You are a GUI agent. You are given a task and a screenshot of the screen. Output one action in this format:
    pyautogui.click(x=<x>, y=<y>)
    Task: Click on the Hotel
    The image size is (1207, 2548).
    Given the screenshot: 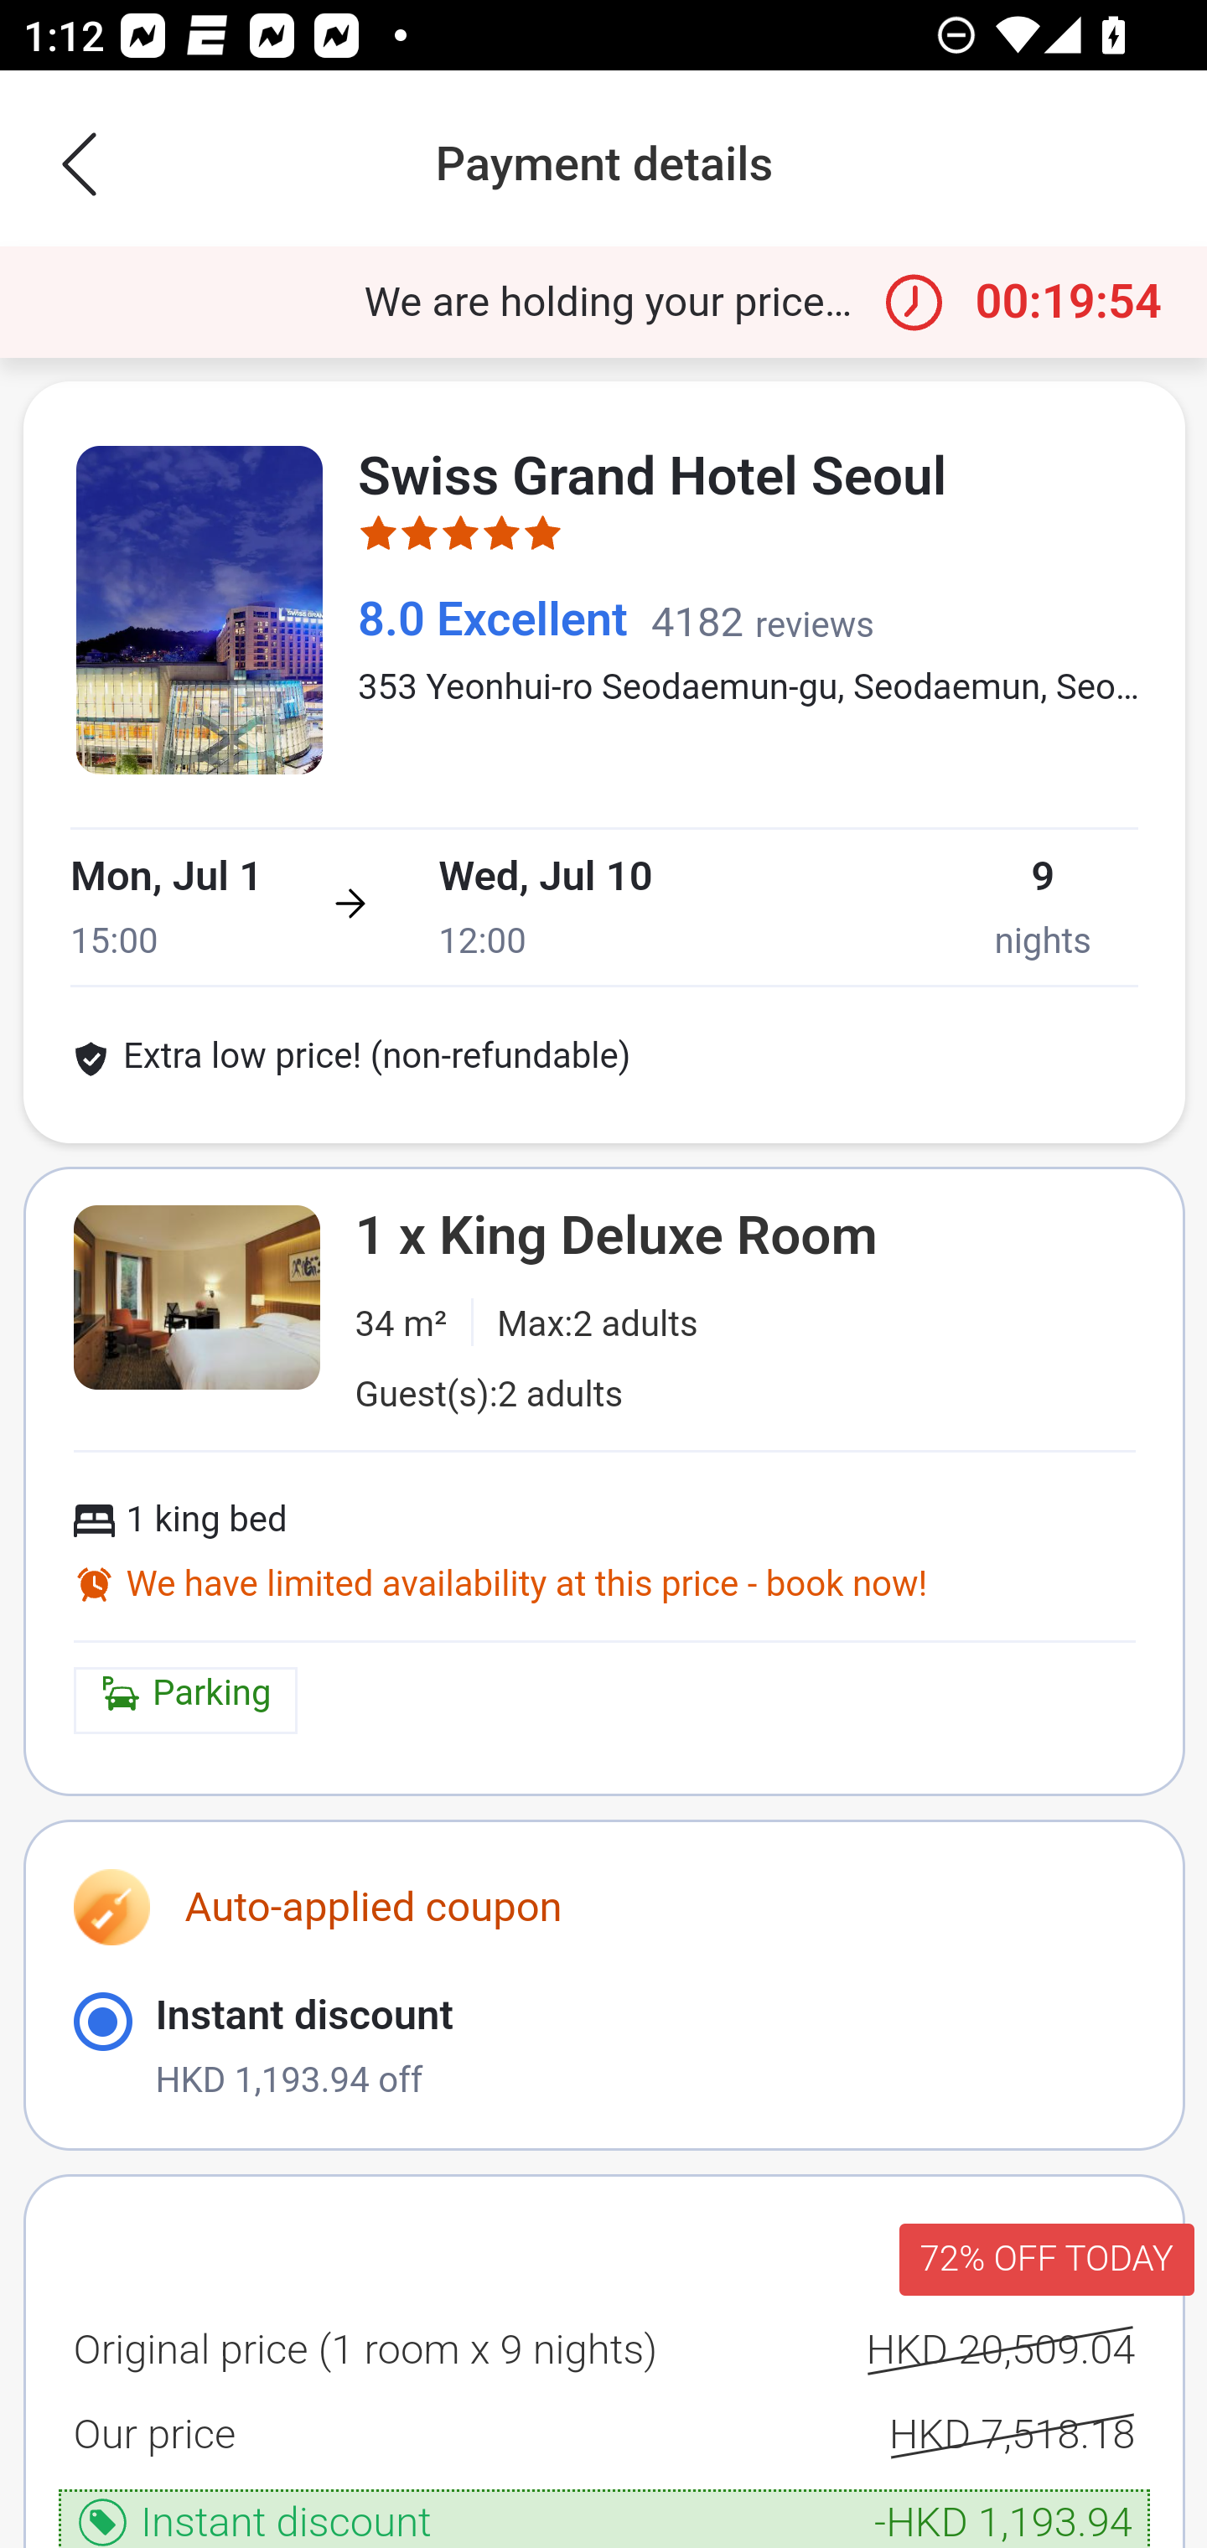 What is the action you would take?
    pyautogui.click(x=199, y=612)
    